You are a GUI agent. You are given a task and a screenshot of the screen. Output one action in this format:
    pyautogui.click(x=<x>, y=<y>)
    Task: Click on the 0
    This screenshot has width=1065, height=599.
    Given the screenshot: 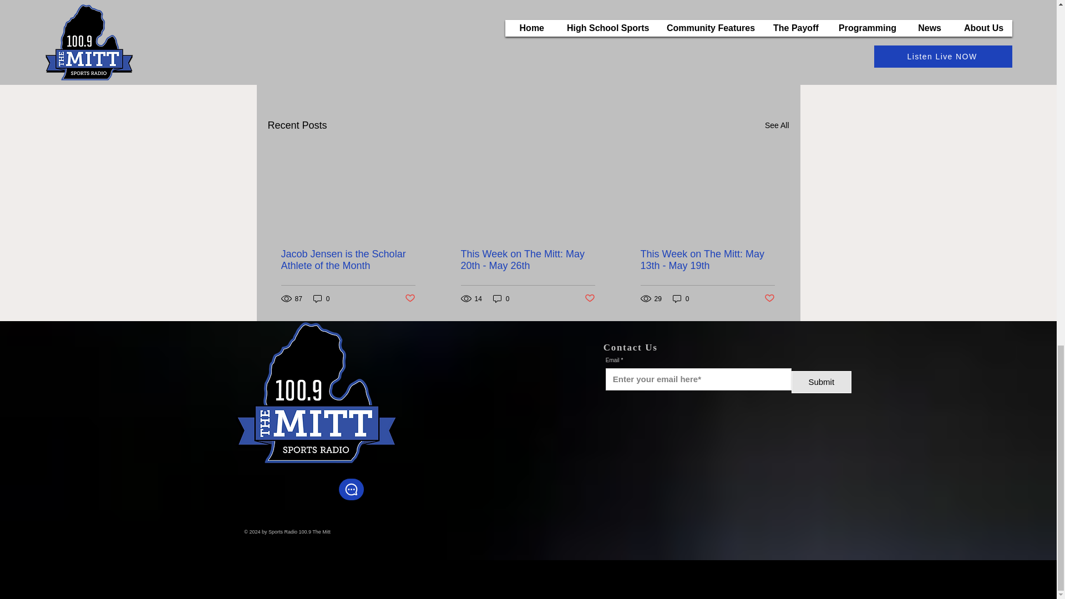 What is the action you would take?
    pyautogui.click(x=685, y=32)
    